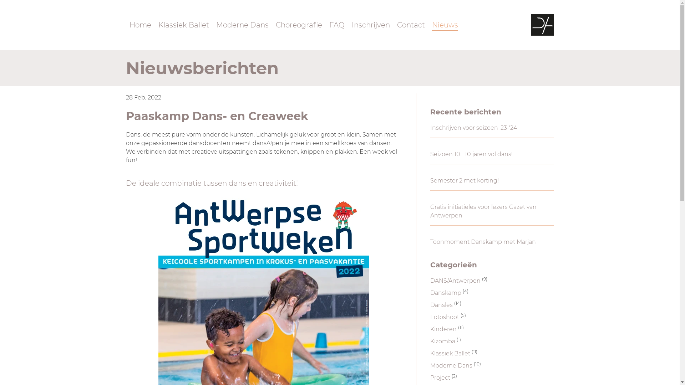 This screenshot has height=385, width=685. Describe the element at coordinates (184, 25) in the screenshot. I see `Klassiek Ballet` at that location.